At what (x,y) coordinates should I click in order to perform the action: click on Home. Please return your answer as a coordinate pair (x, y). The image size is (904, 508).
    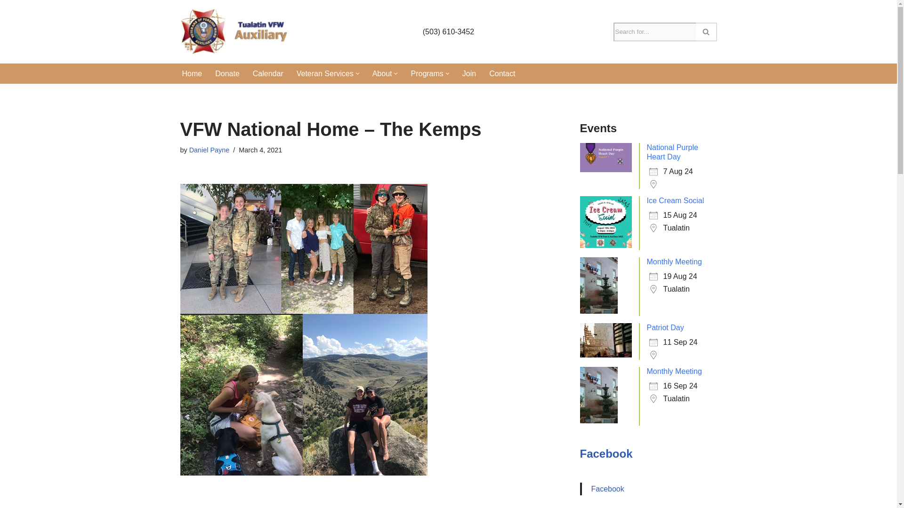
    Looking at the image, I should click on (191, 73).